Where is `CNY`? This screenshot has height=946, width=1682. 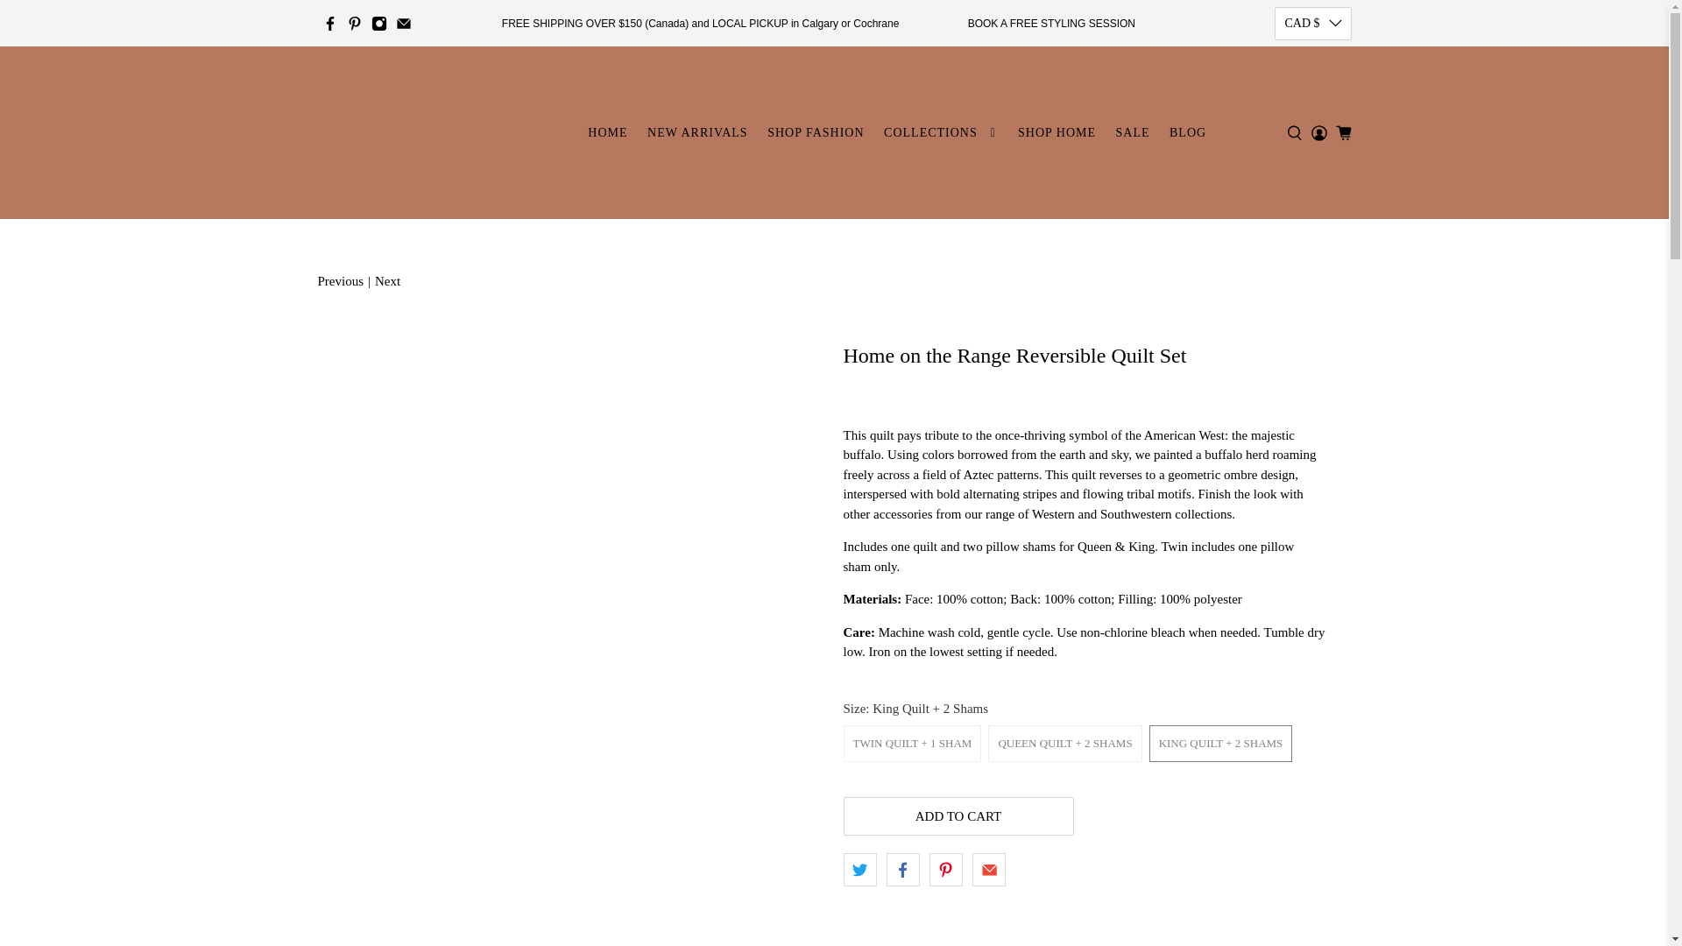 CNY is located at coordinates (1313, 727).